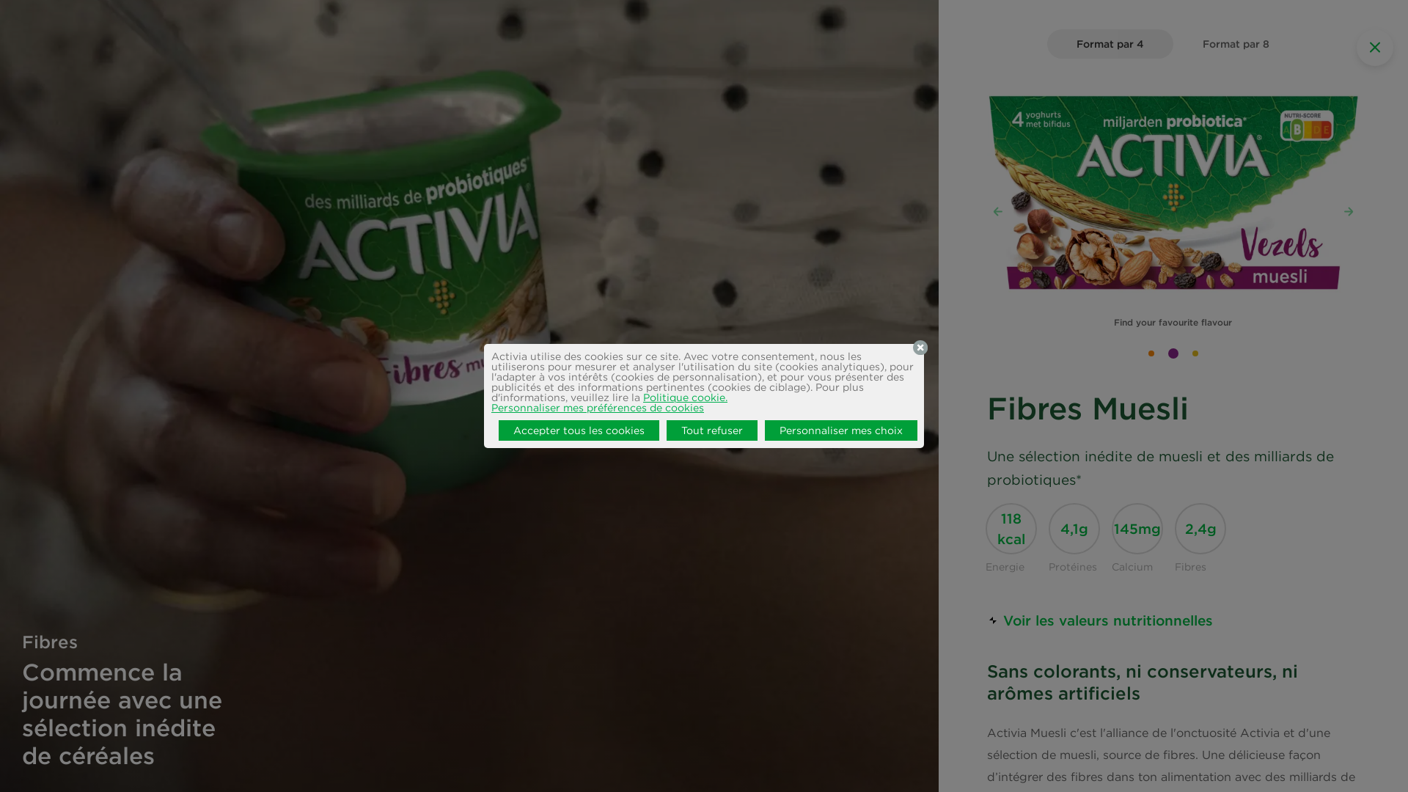  Describe the element at coordinates (711, 430) in the screenshot. I see `Tout refuser` at that location.